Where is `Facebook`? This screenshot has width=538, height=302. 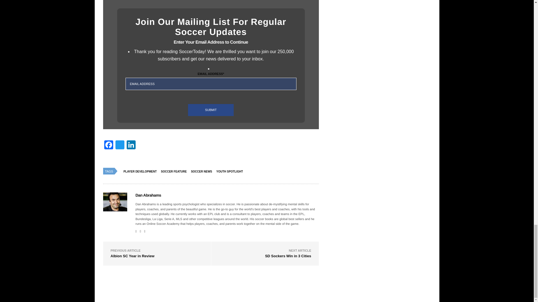 Facebook is located at coordinates (109, 145).